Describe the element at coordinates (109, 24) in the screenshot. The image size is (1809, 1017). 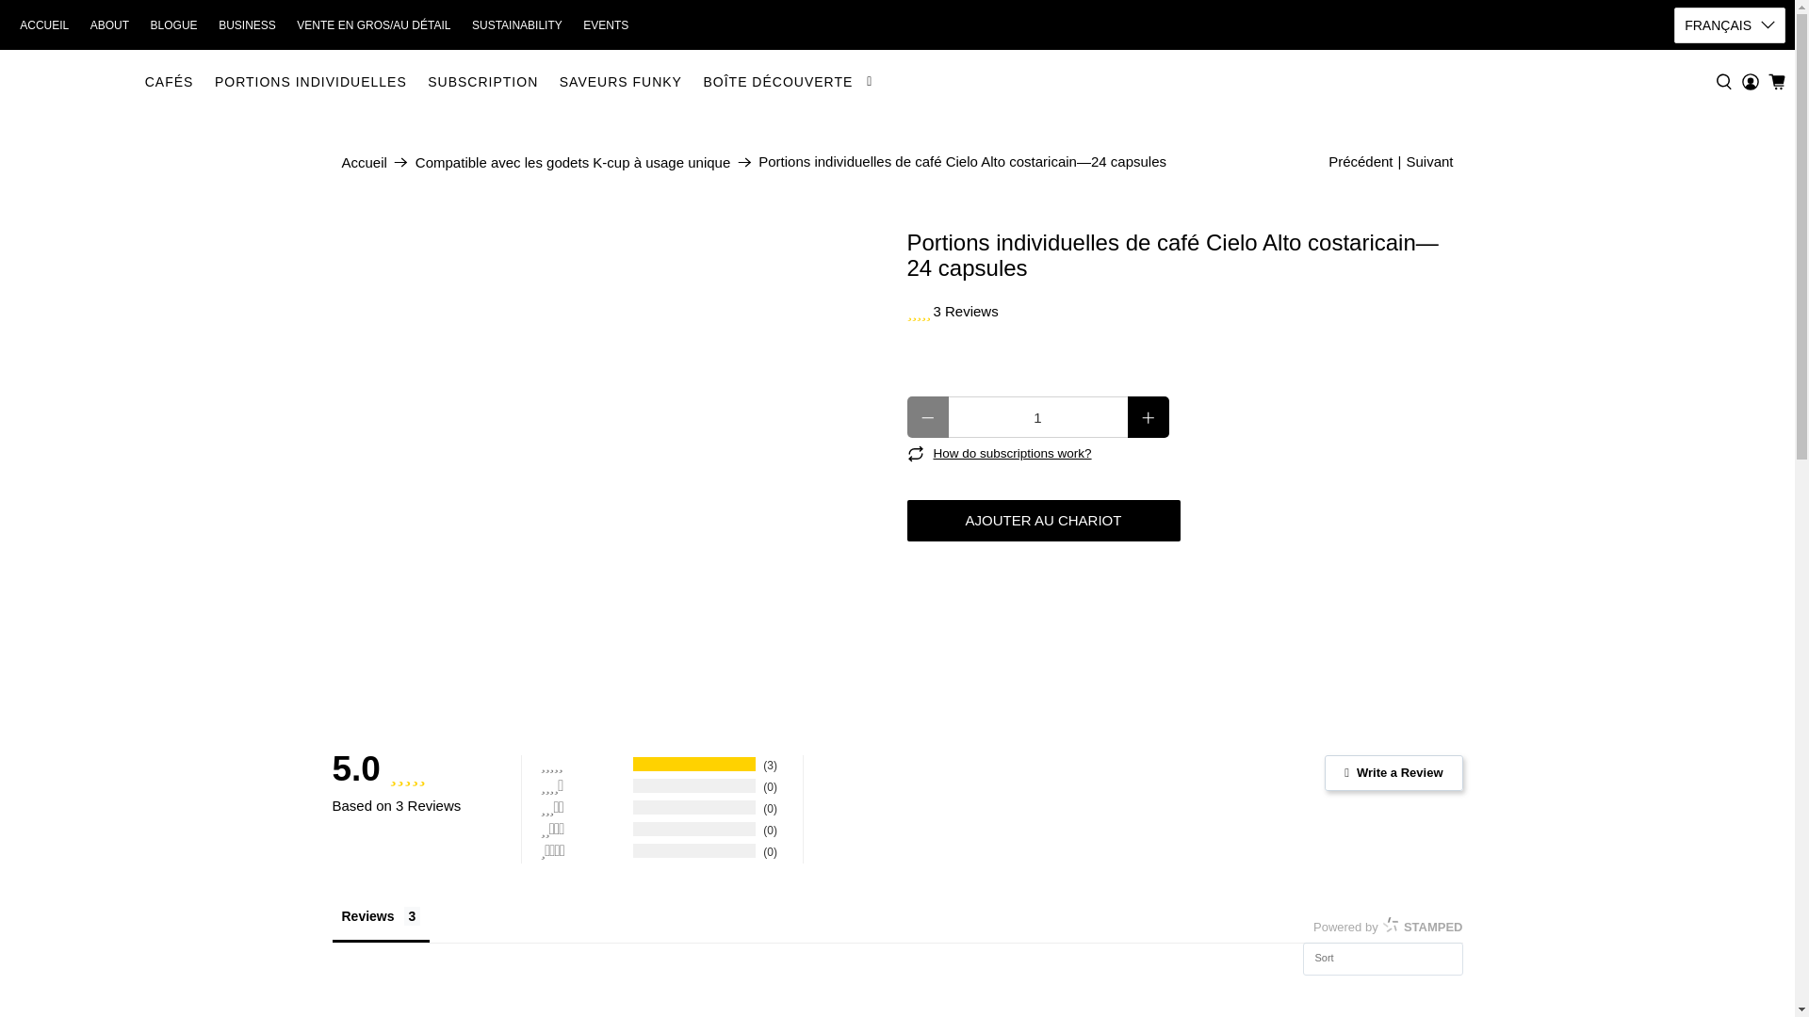
I see `ABOUT` at that location.